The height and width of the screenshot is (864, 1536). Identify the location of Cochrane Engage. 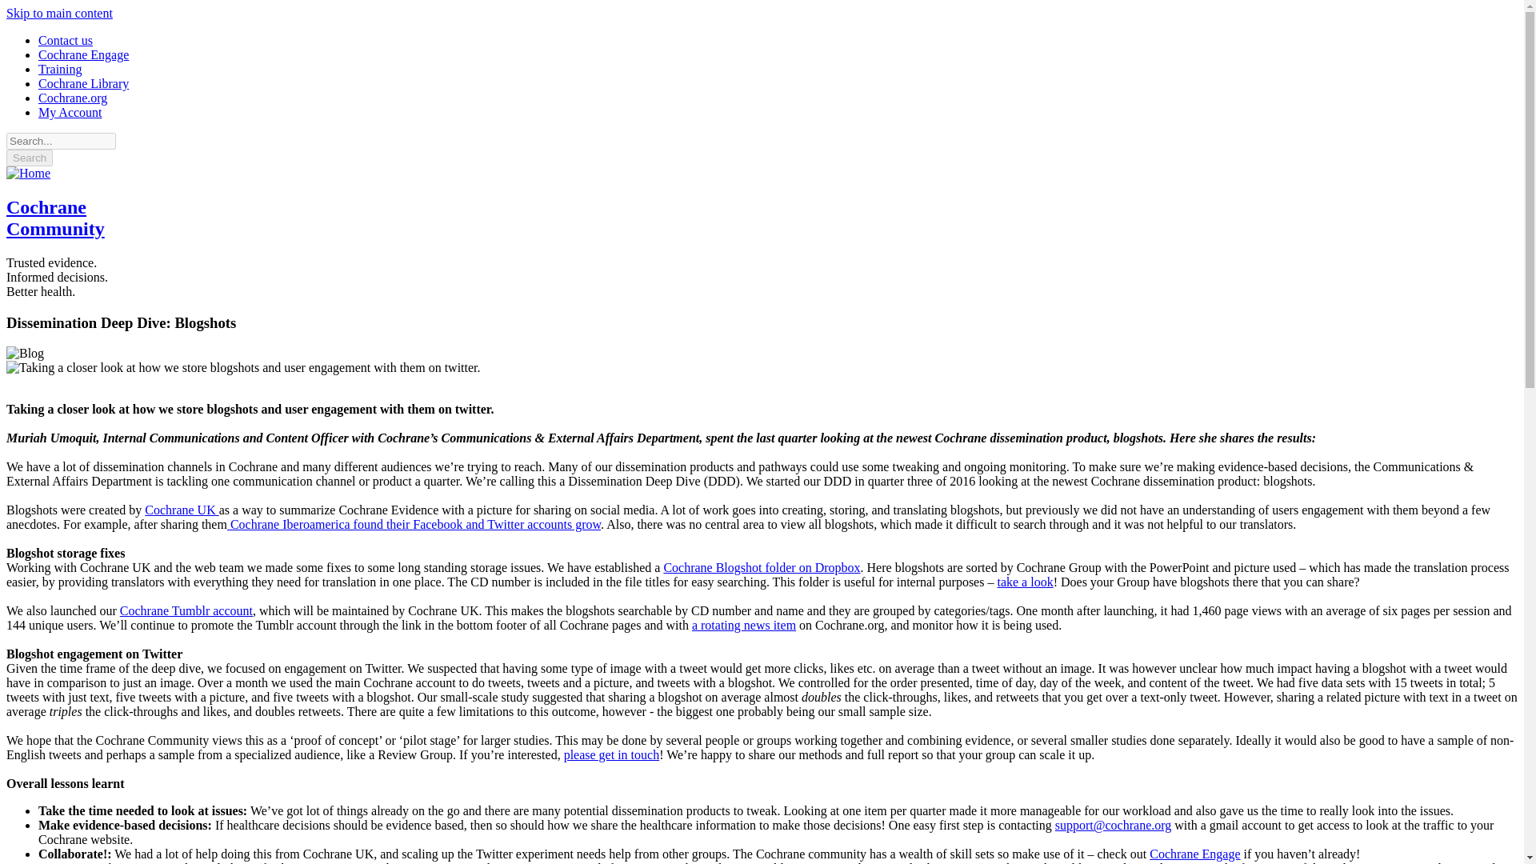
(1194, 854).